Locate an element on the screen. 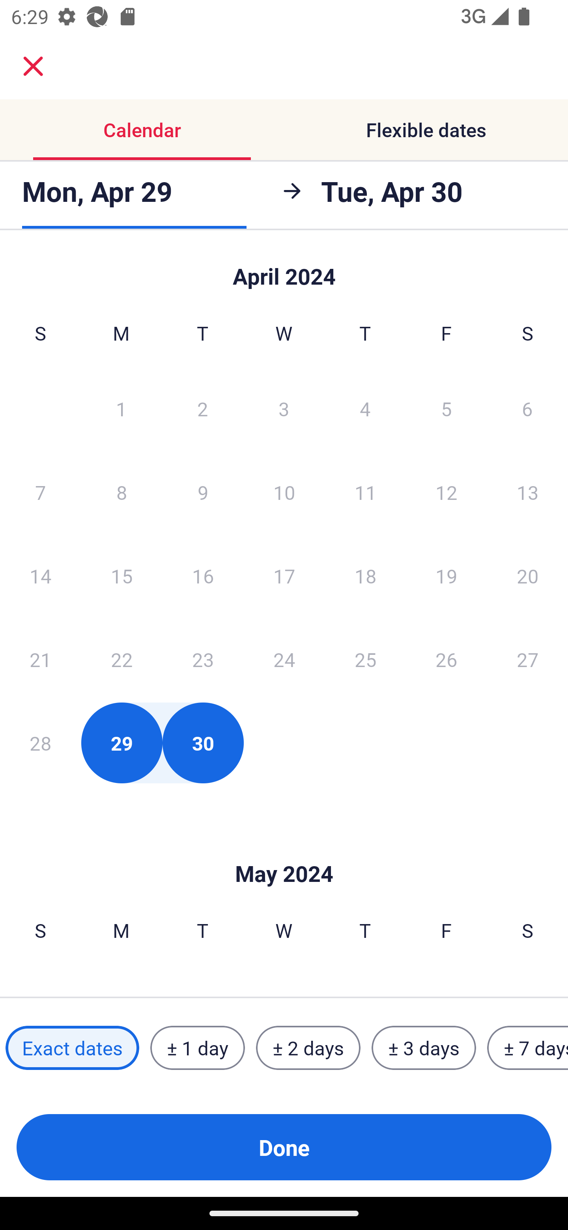 The width and height of the screenshot is (568, 1230). 3 Wednesday, April 3, 2024 is located at coordinates (284, 408).